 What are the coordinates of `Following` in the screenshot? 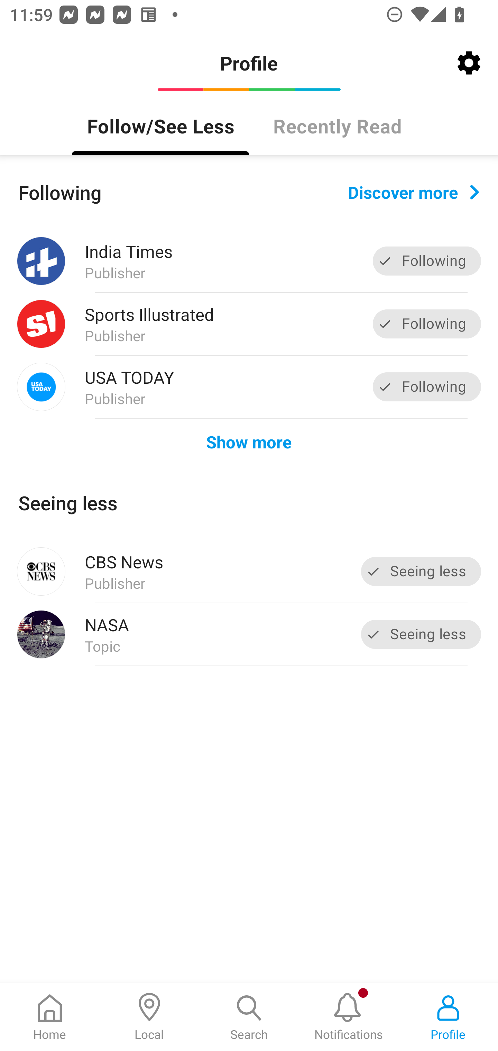 It's located at (427, 261).